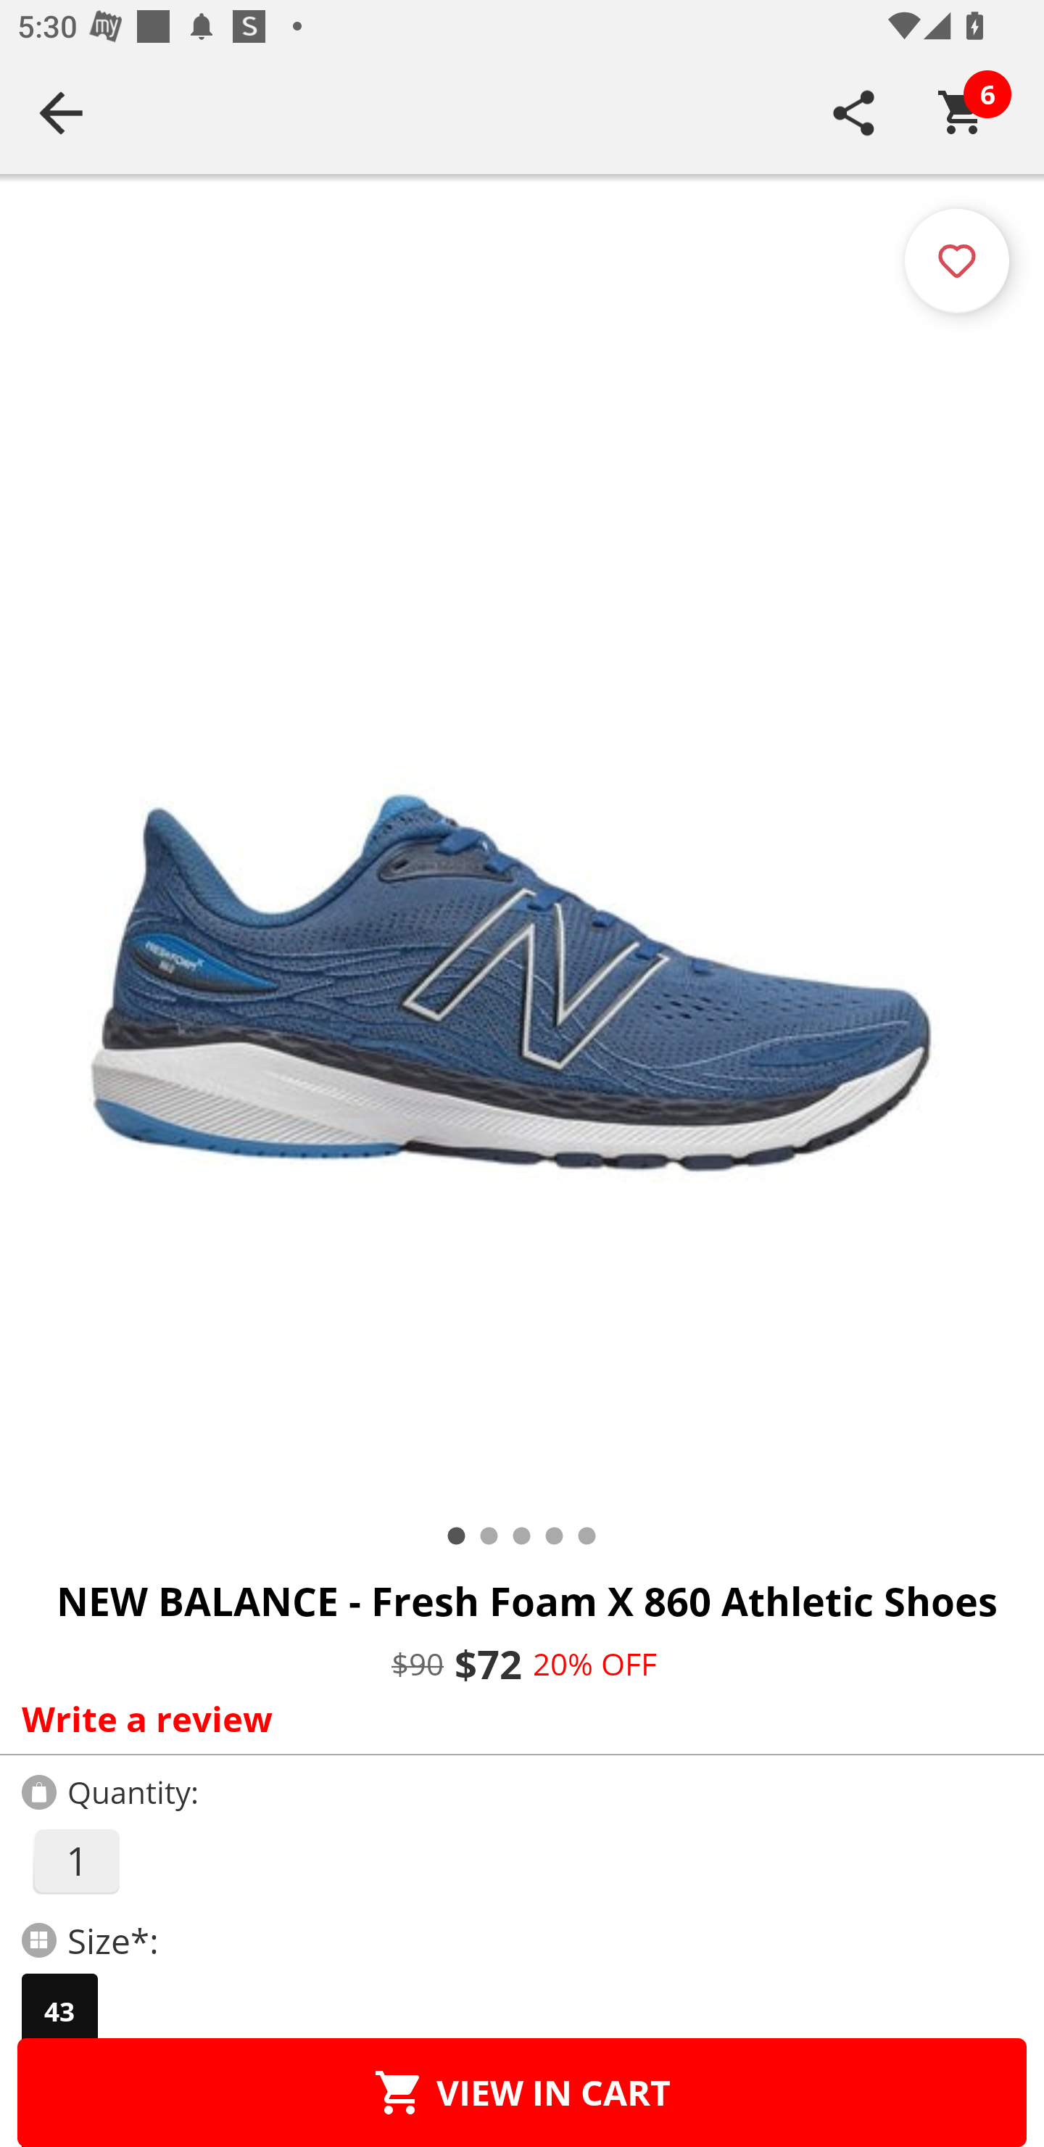 The width and height of the screenshot is (1044, 2147). Describe the element at coordinates (61, 112) in the screenshot. I see `Navigate up` at that location.